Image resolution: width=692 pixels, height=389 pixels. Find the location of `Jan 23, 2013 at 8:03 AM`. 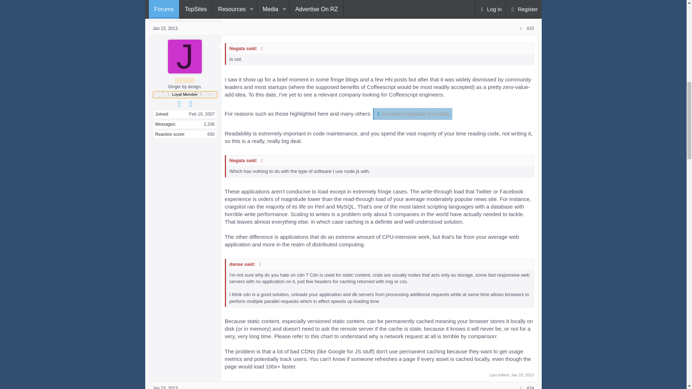

Jan 23, 2013 at 8:03 AM is located at coordinates (165, 28).